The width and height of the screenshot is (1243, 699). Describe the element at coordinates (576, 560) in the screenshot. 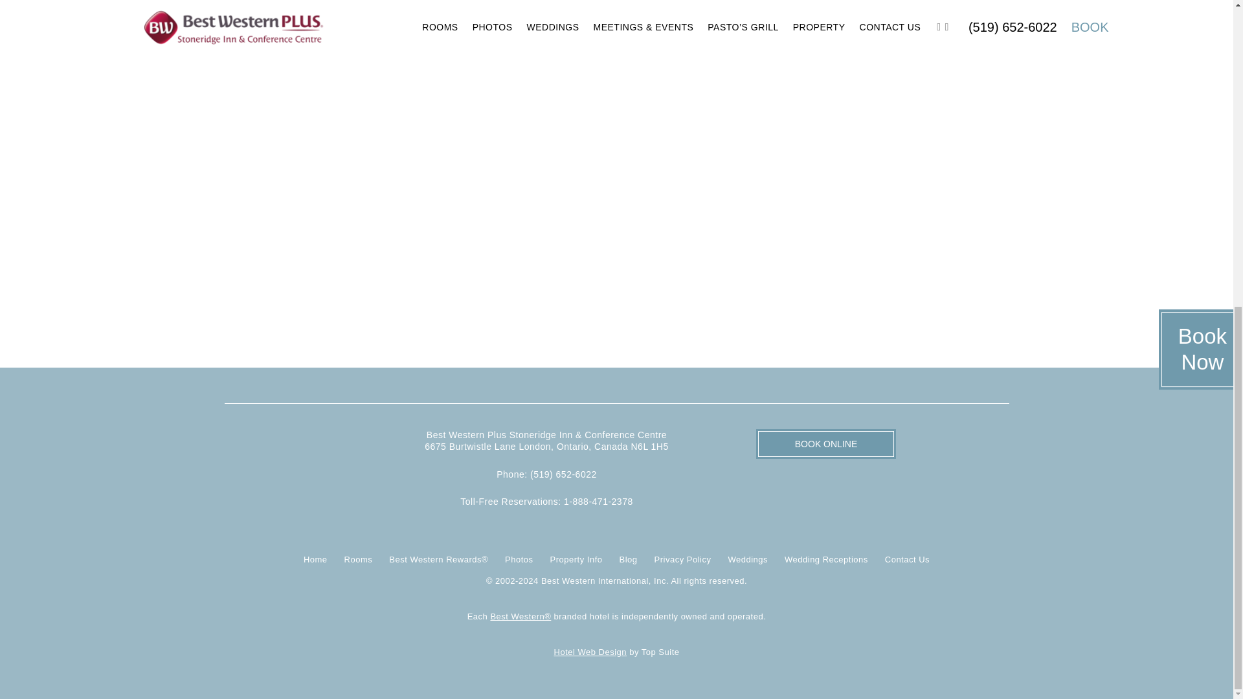

I see `Property Info` at that location.